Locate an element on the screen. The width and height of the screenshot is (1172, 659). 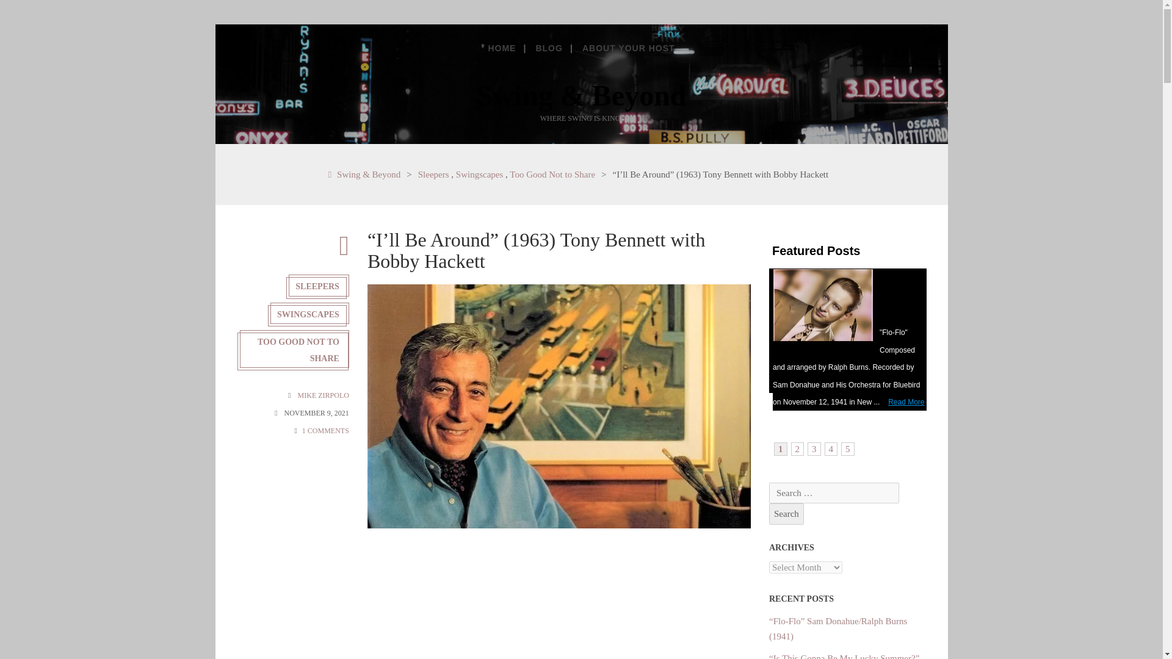
Search is located at coordinates (786, 514).